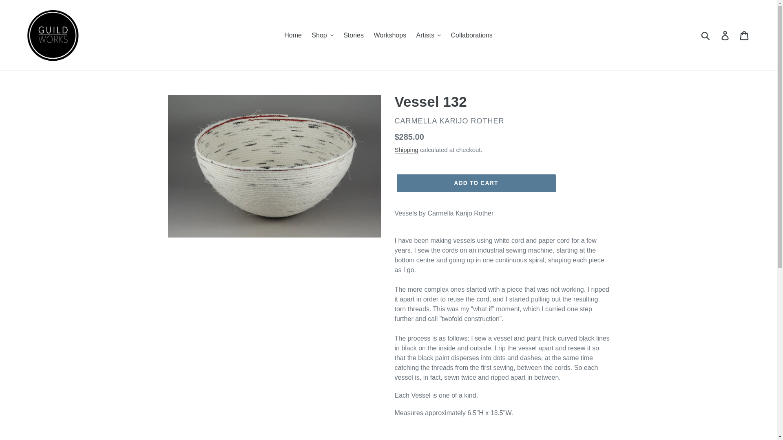 This screenshot has width=783, height=440. Describe the element at coordinates (390, 35) in the screenshot. I see `Workshops` at that location.